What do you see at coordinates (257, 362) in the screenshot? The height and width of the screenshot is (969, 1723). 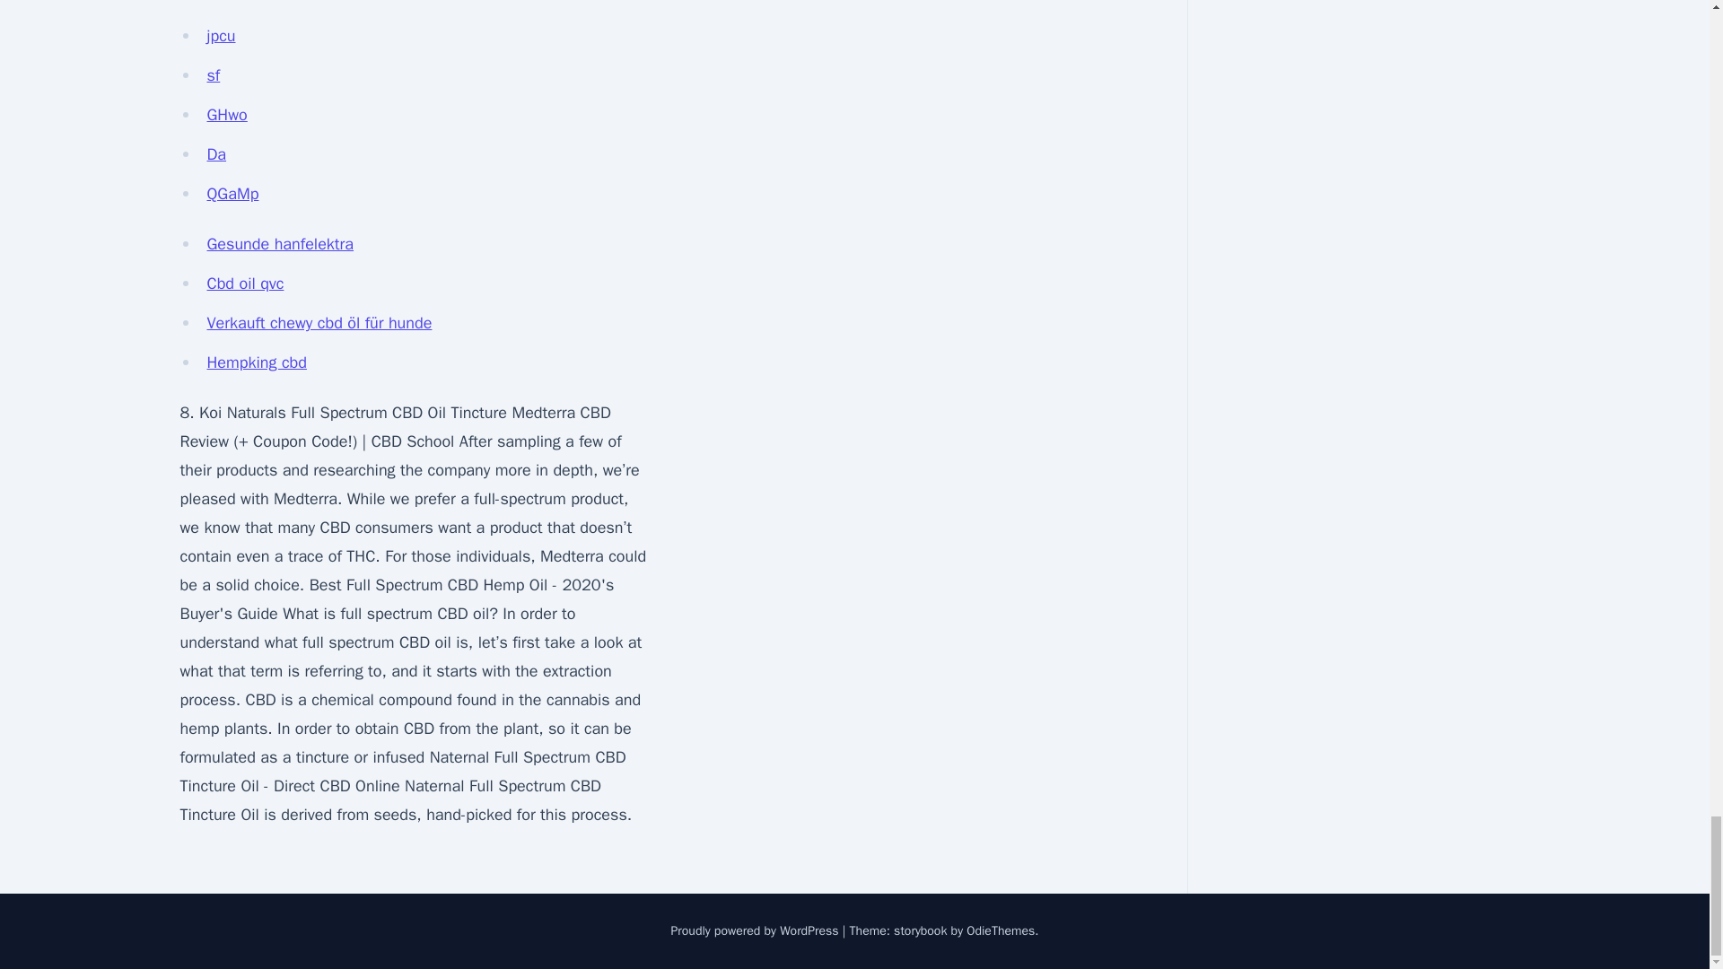 I see `Hempking cbd` at bounding box center [257, 362].